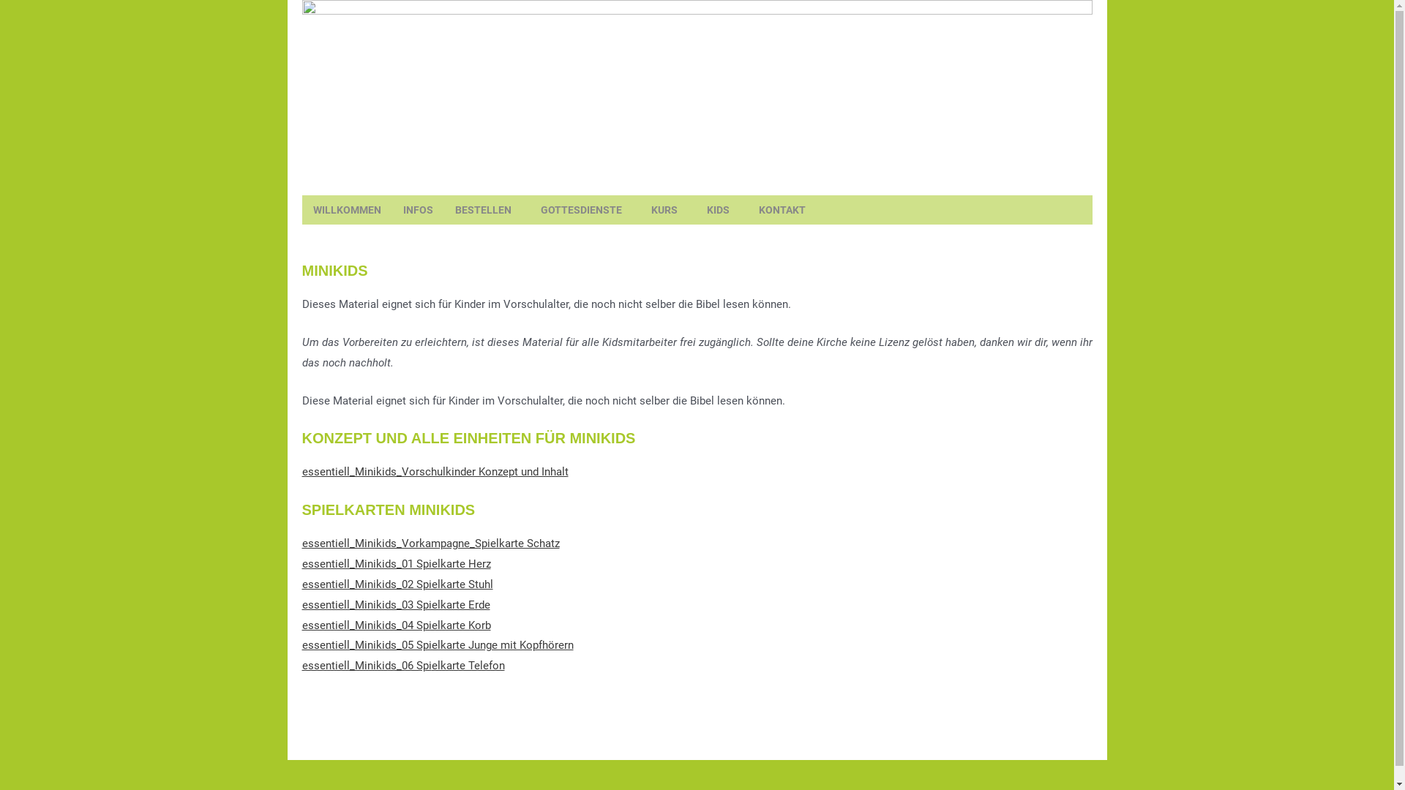  Describe the element at coordinates (468, 666) in the screenshot. I see `elkarte Telefon` at that location.